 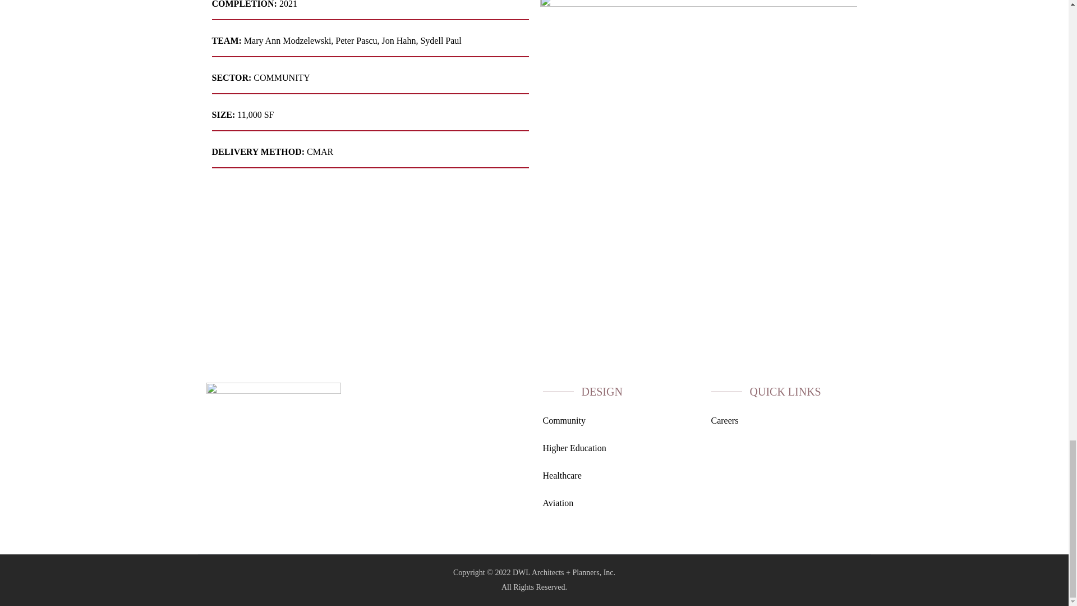 I want to click on Community, so click(x=564, y=420).